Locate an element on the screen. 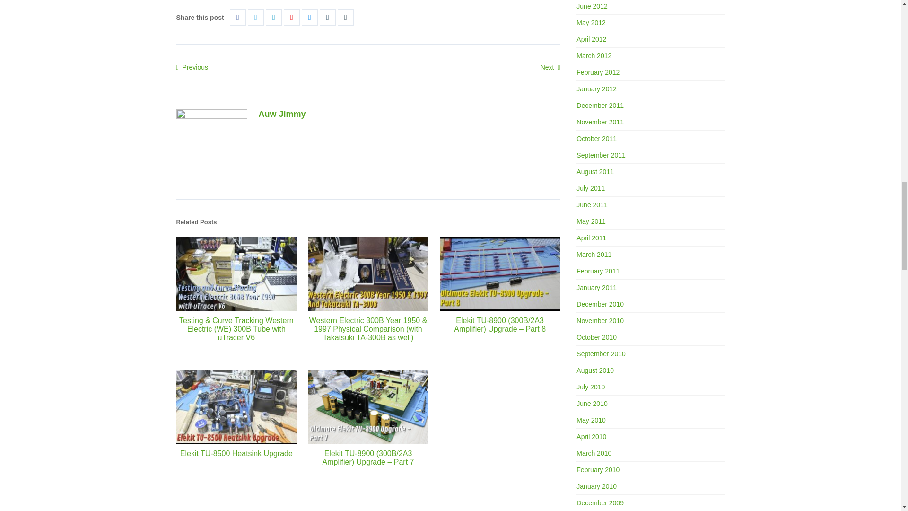 The image size is (908, 511). Previous is located at coordinates (192, 67).